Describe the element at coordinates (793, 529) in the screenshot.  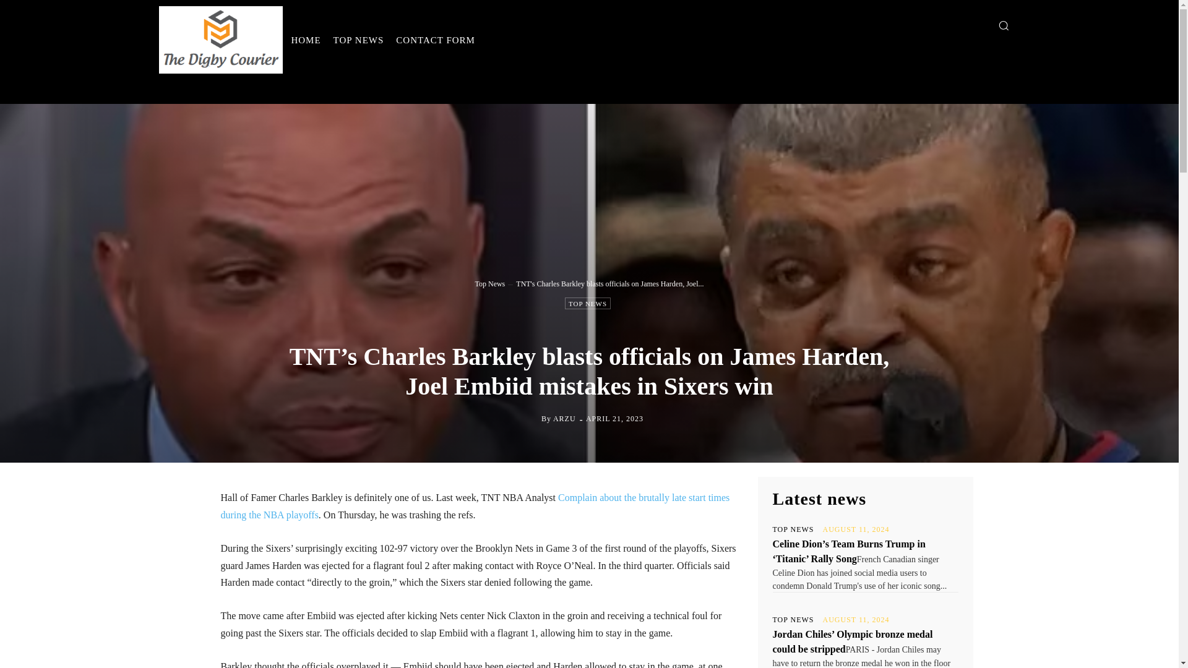
I see `TOP NEWS` at that location.